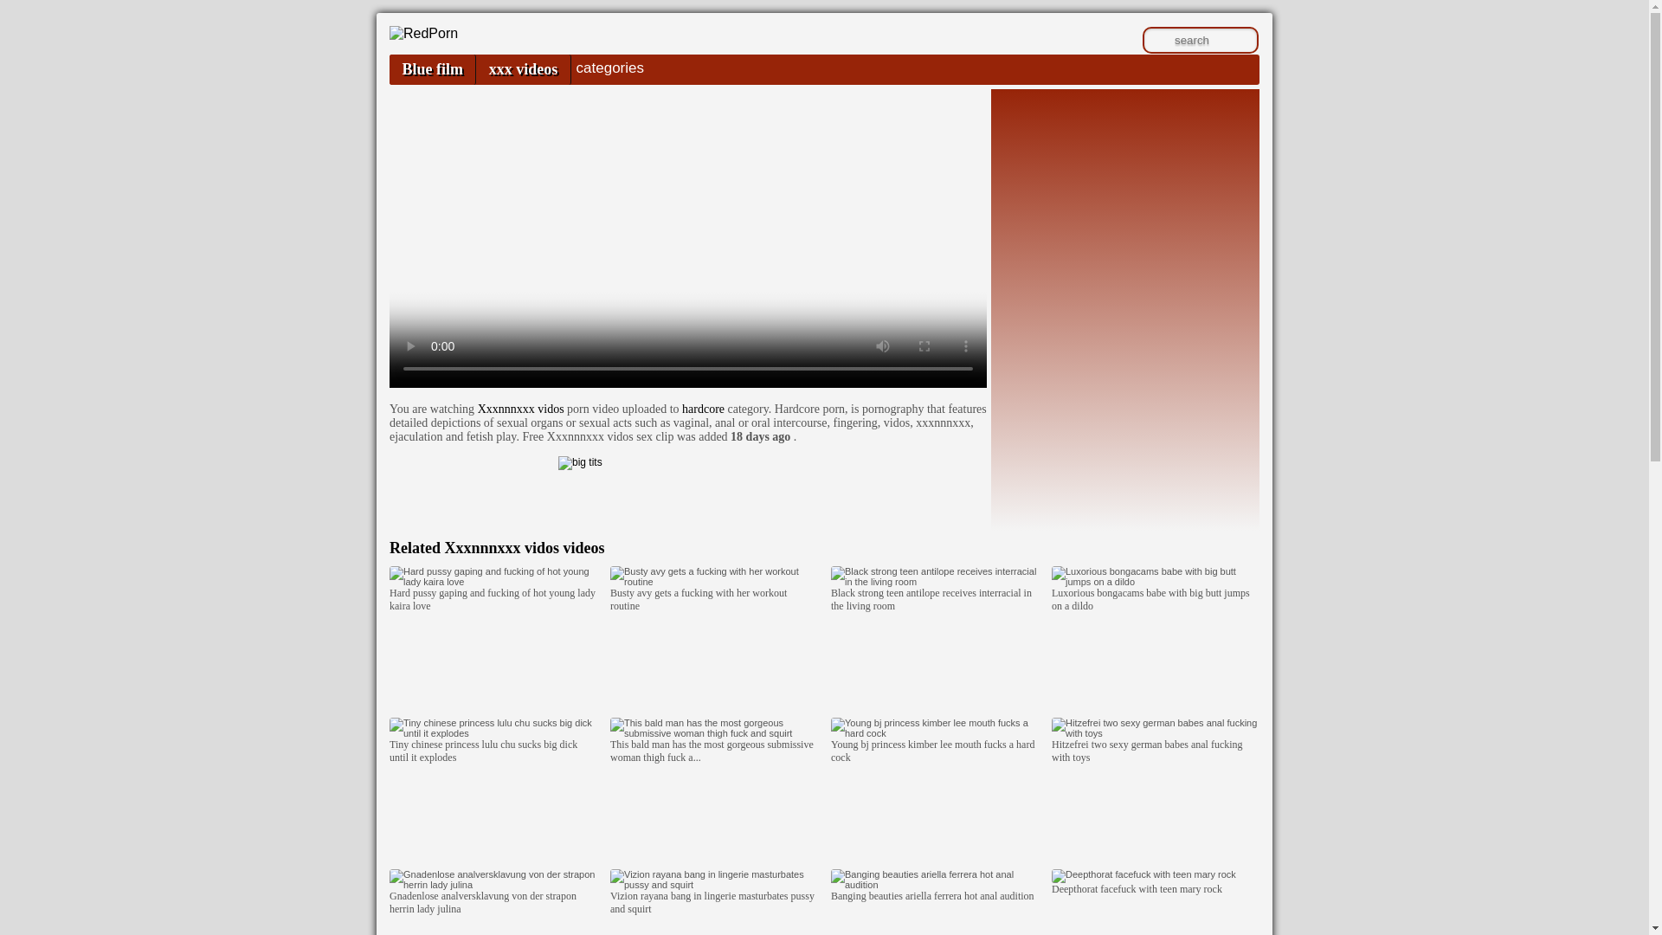  I want to click on Xxxnnnxxx vidos videos, so click(524, 547).